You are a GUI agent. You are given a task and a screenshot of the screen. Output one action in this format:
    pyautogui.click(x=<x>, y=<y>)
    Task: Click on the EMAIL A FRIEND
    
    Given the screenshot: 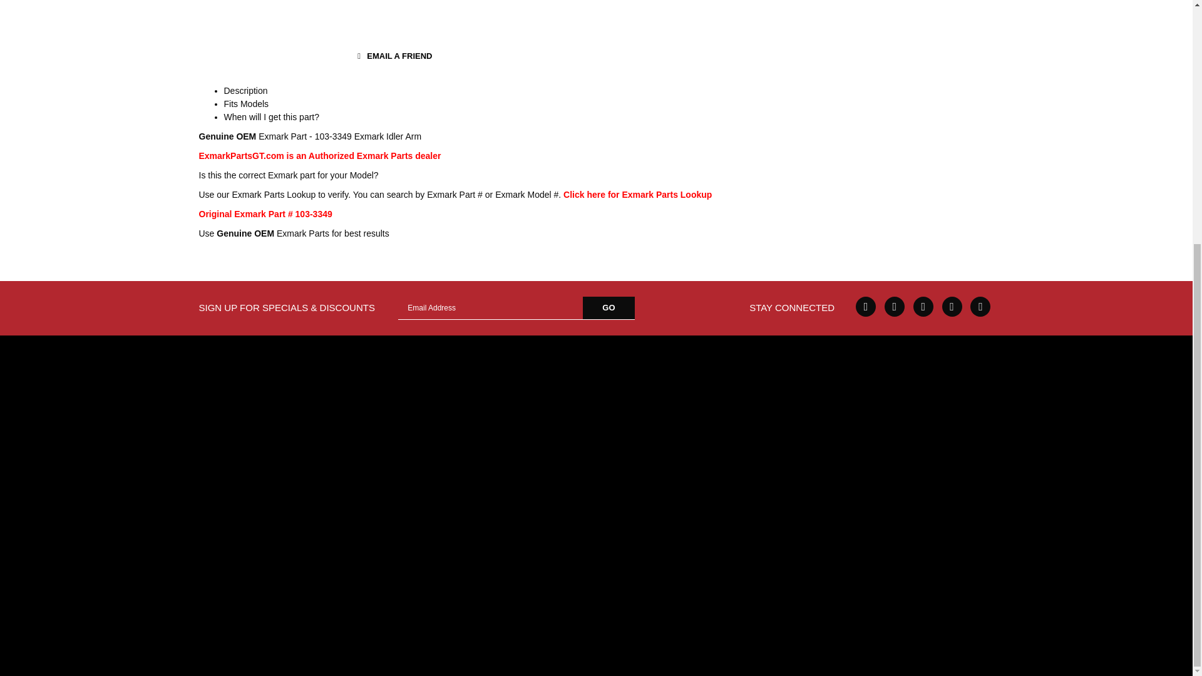 What is the action you would take?
    pyautogui.click(x=392, y=56)
    